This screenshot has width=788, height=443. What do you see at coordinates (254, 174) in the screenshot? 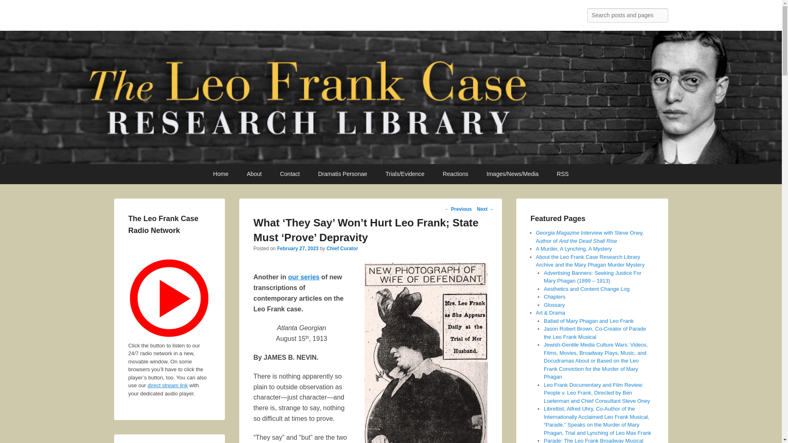
I see `About` at bounding box center [254, 174].